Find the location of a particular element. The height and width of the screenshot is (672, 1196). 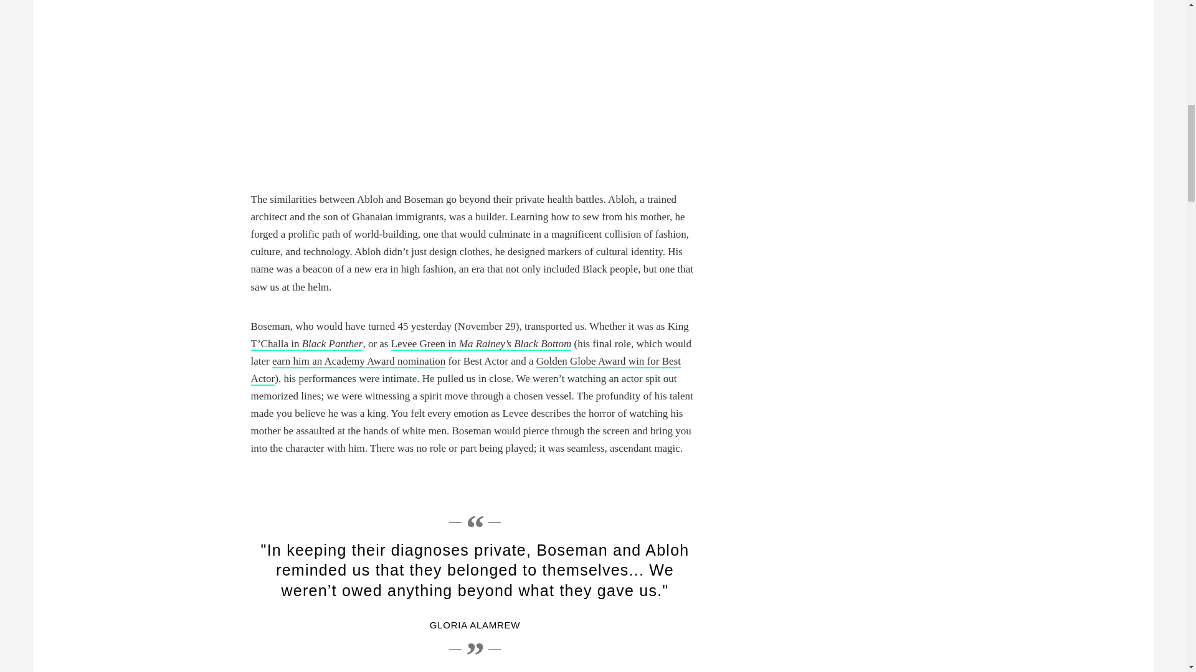

earn him an Academy Award nomination is located at coordinates (359, 362).